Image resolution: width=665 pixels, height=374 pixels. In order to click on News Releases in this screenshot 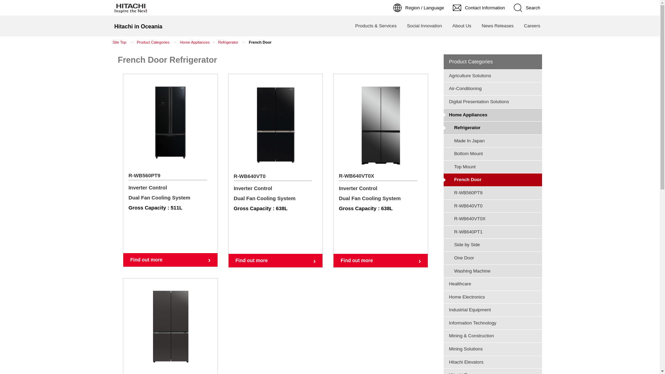, I will do `click(498, 26)`.